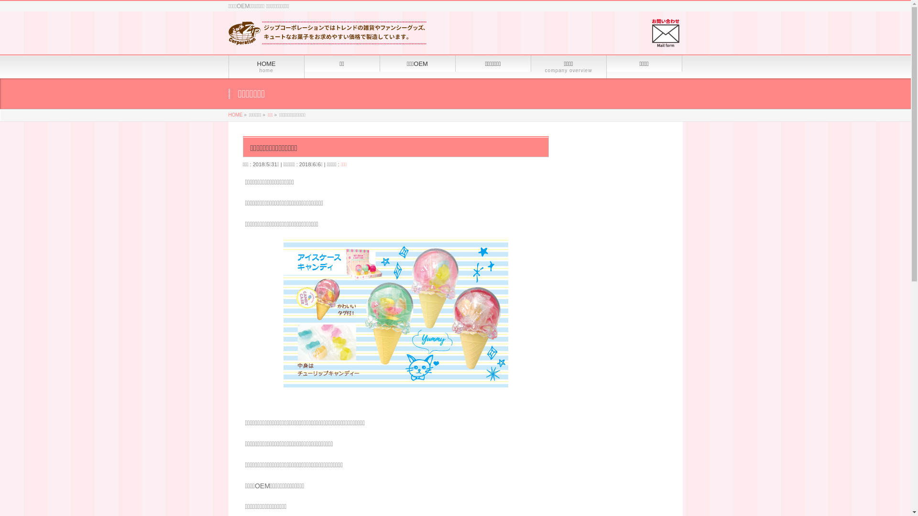  I want to click on HOME
home, so click(266, 67).